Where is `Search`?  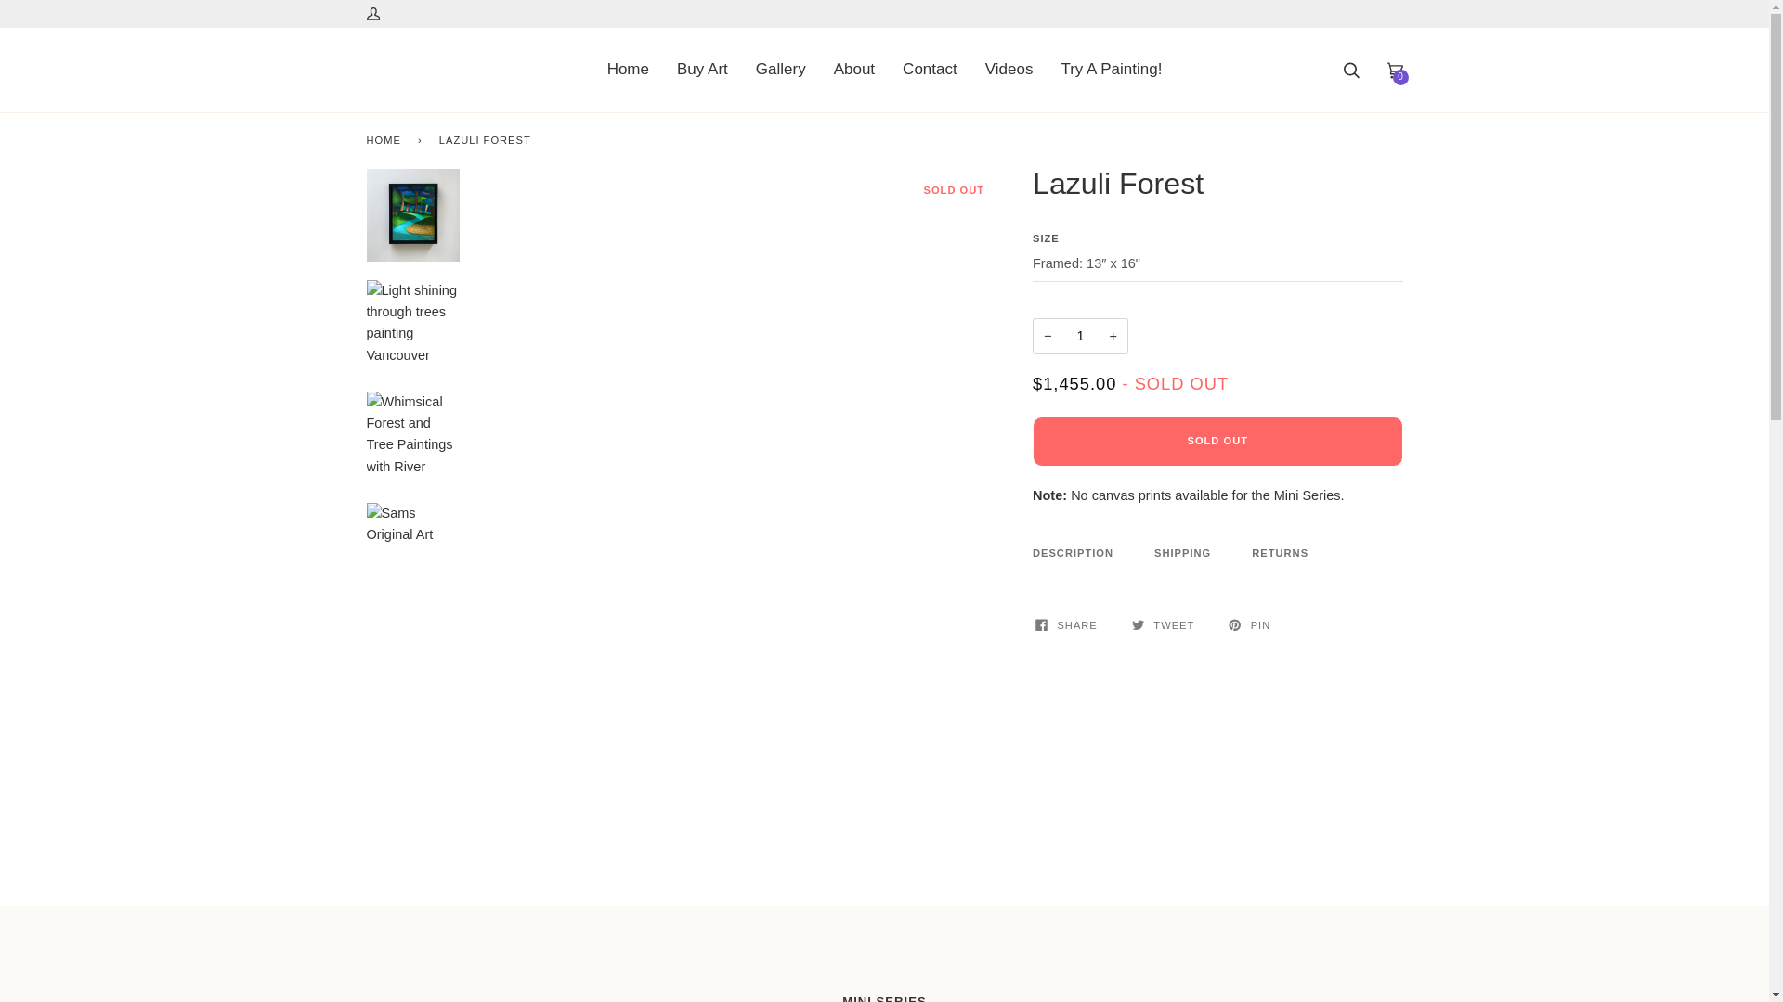 Search is located at coordinates (1351, 70).